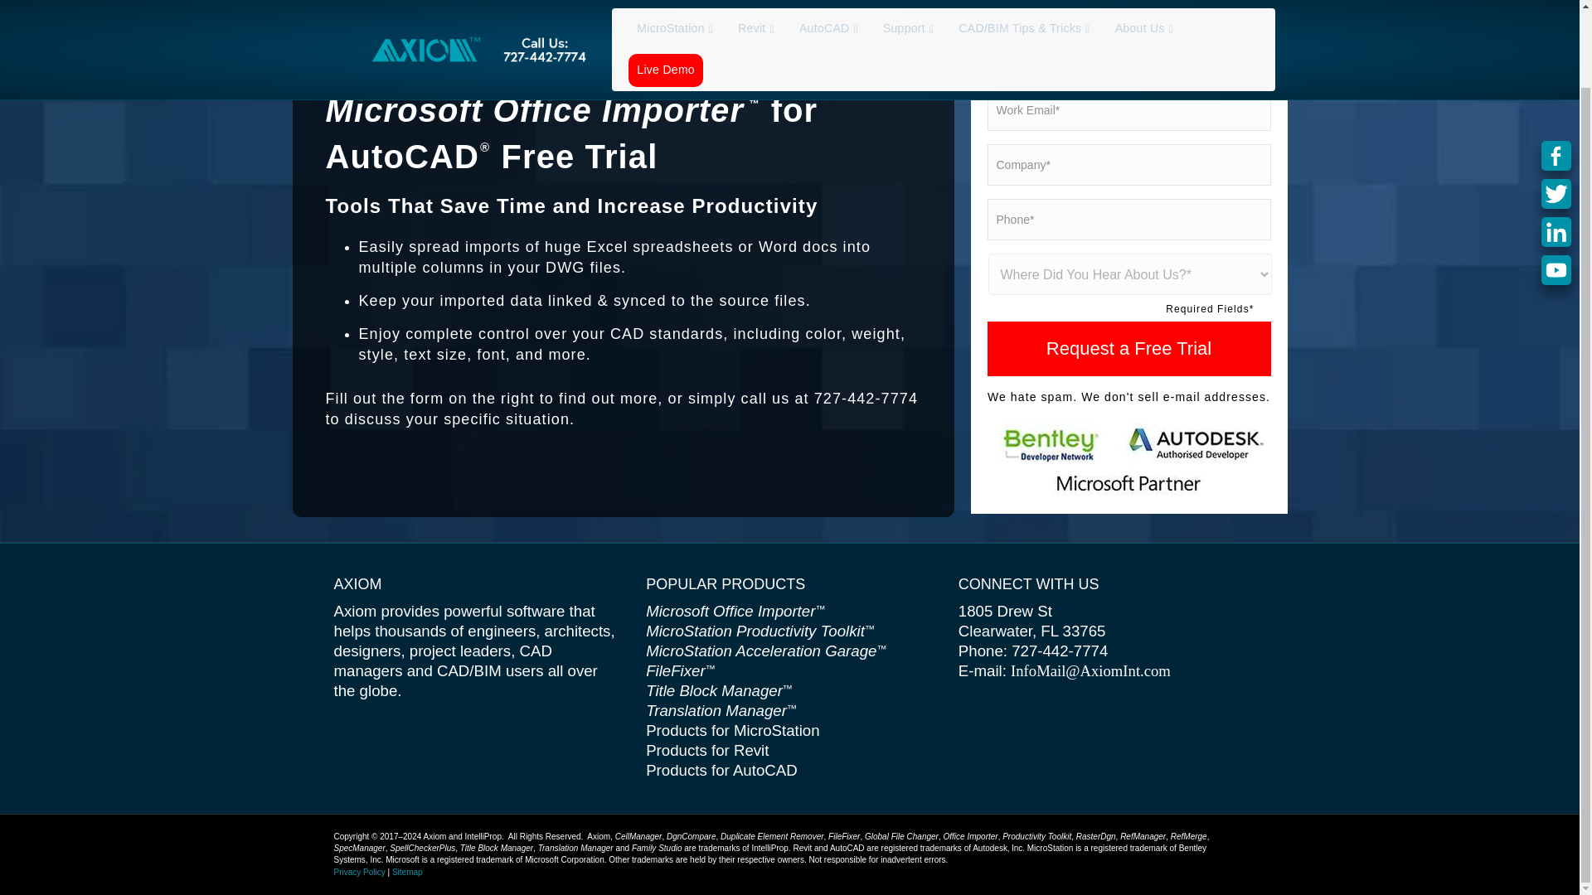 Image resolution: width=1592 pixels, height=895 pixels. I want to click on Privacy Policy, so click(358, 872).